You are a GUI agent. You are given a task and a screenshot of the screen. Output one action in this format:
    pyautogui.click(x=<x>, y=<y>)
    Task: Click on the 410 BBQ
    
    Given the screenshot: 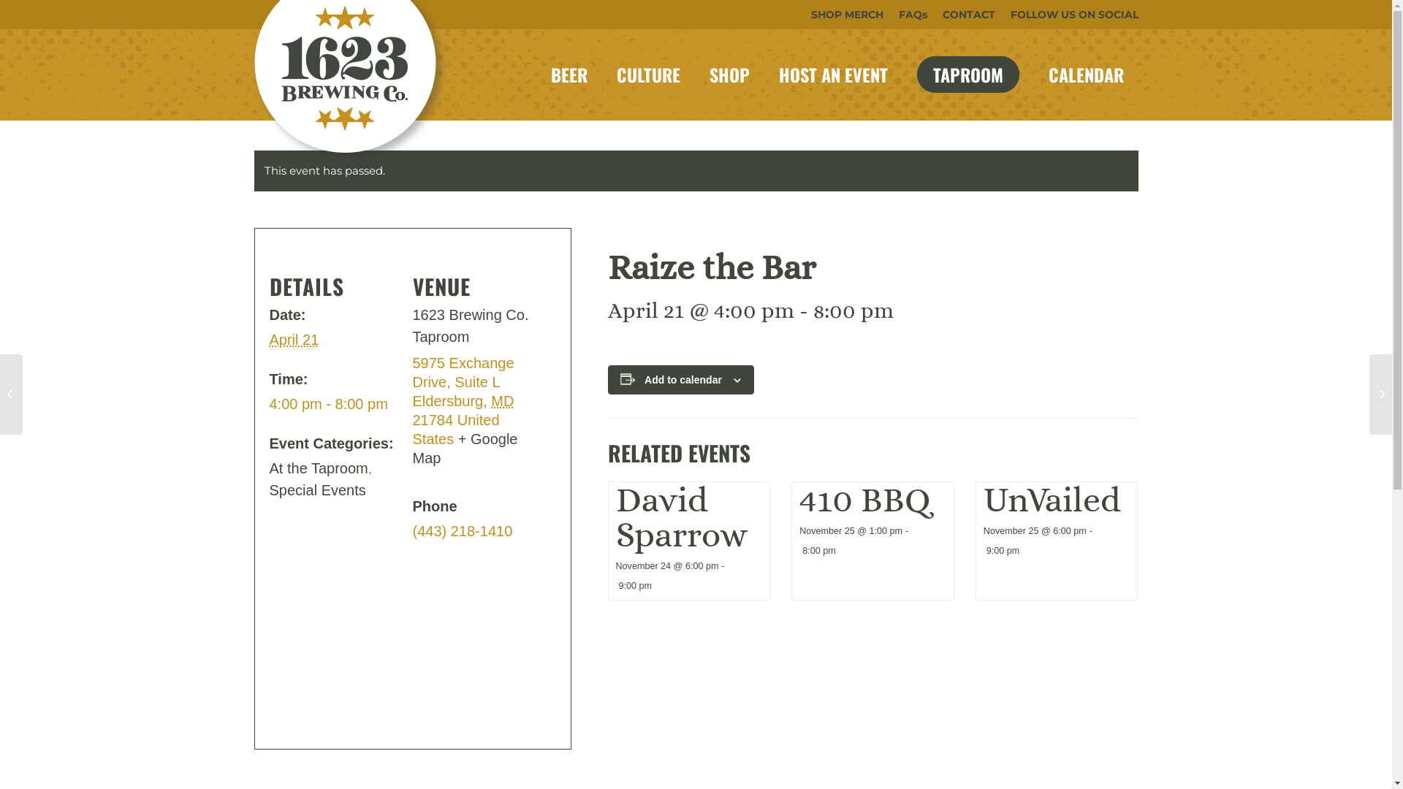 What is the action you would take?
    pyautogui.click(x=865, y=500)
    